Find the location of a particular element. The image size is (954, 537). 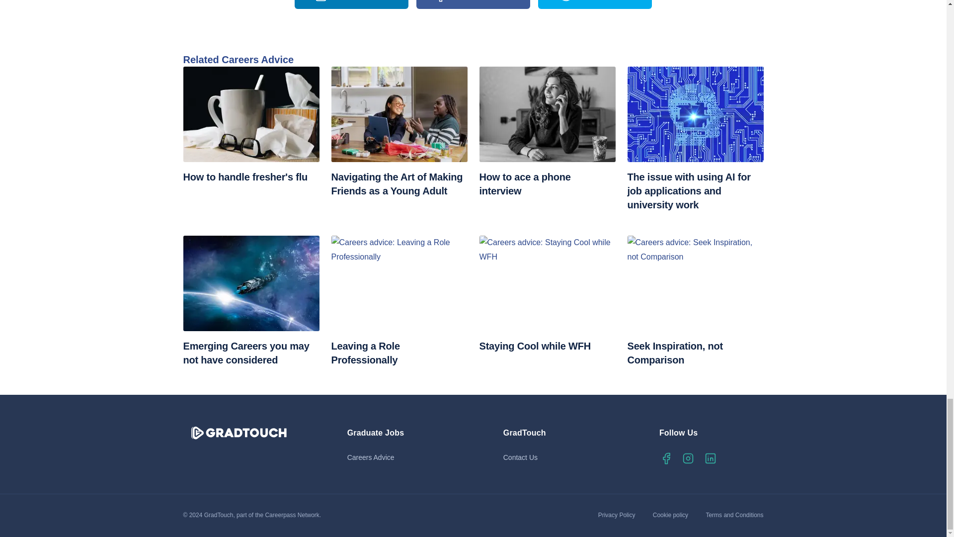

Leaving a Role Professionally is located at coordinates (399, 301).